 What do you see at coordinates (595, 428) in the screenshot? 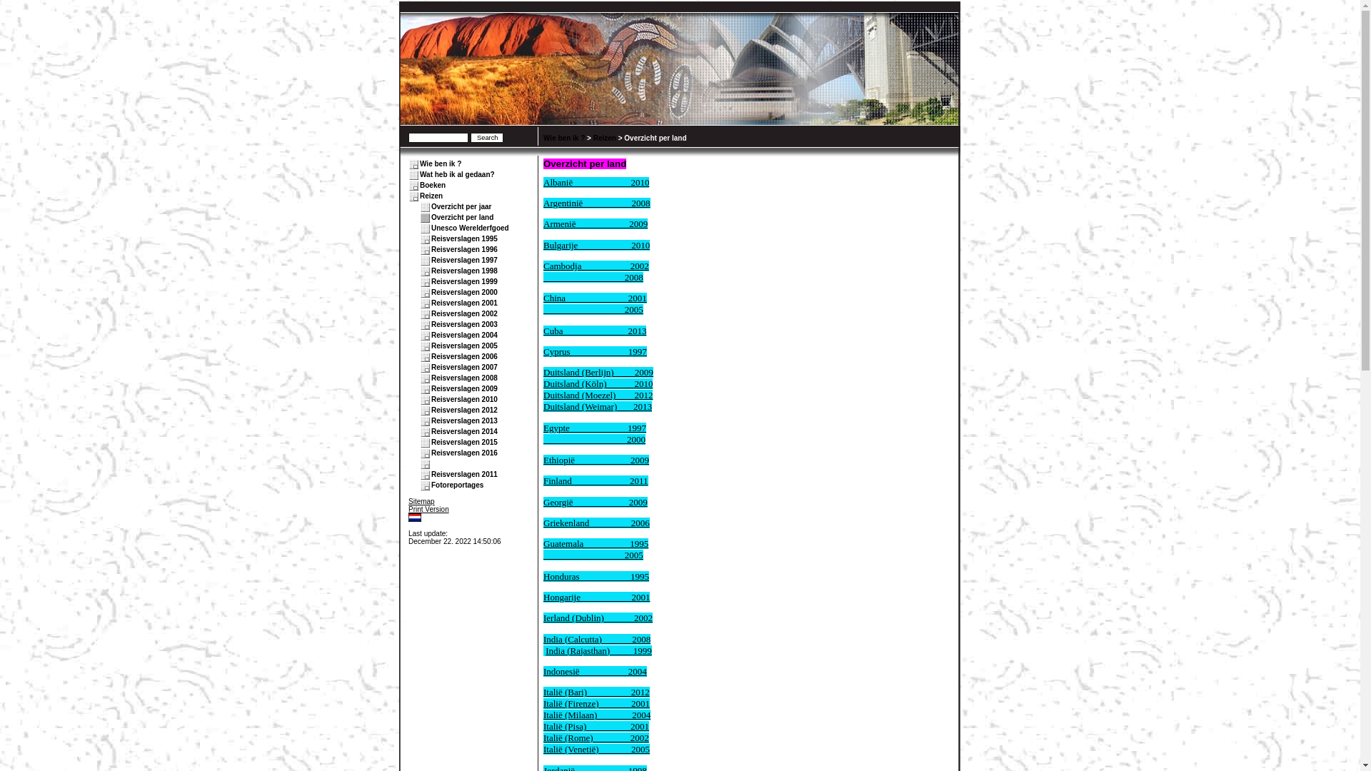
I see `Egypte                         1997` at bounding box center [595, 428].